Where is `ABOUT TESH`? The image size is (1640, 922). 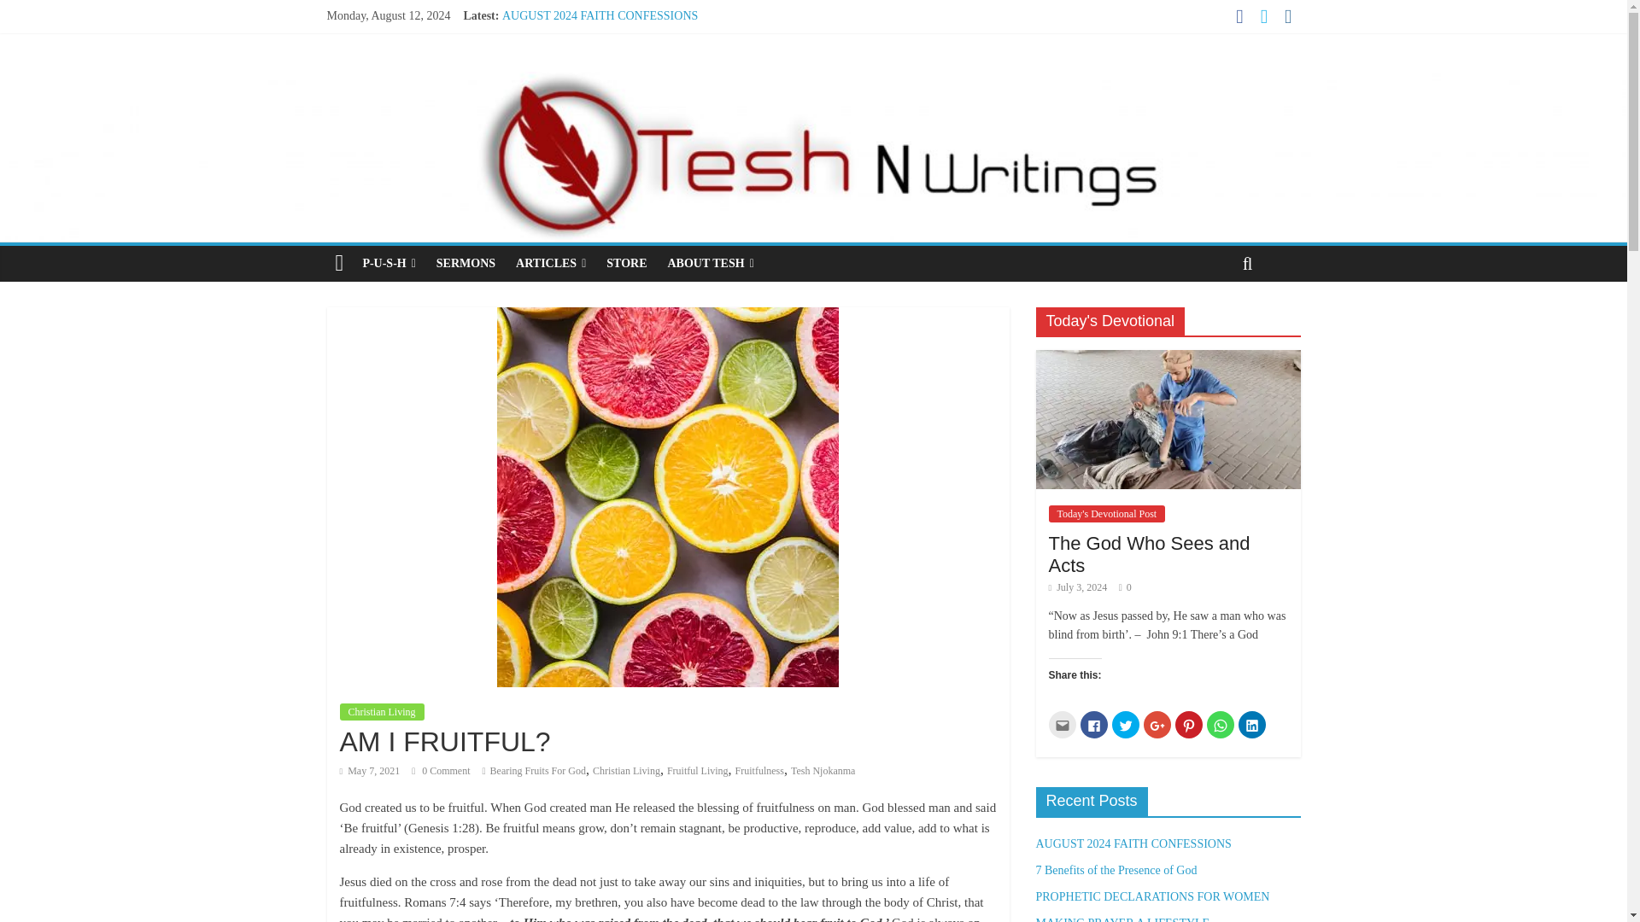
ABOUT TESH is located at coordinates (711, 264).